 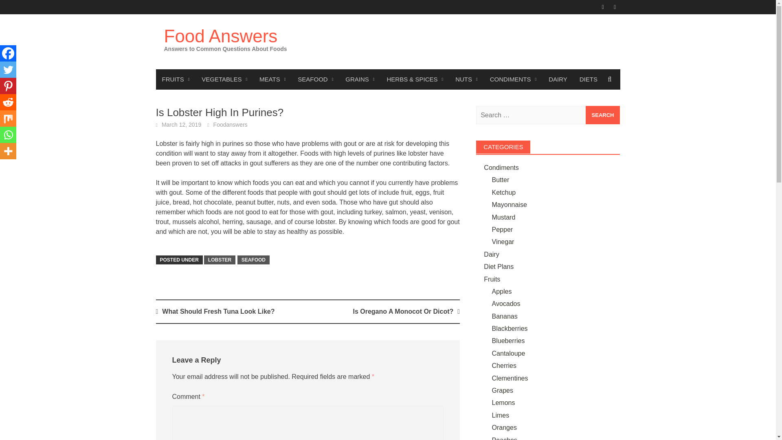 I want to click on Diet Plans, so click(x=588, y=79).